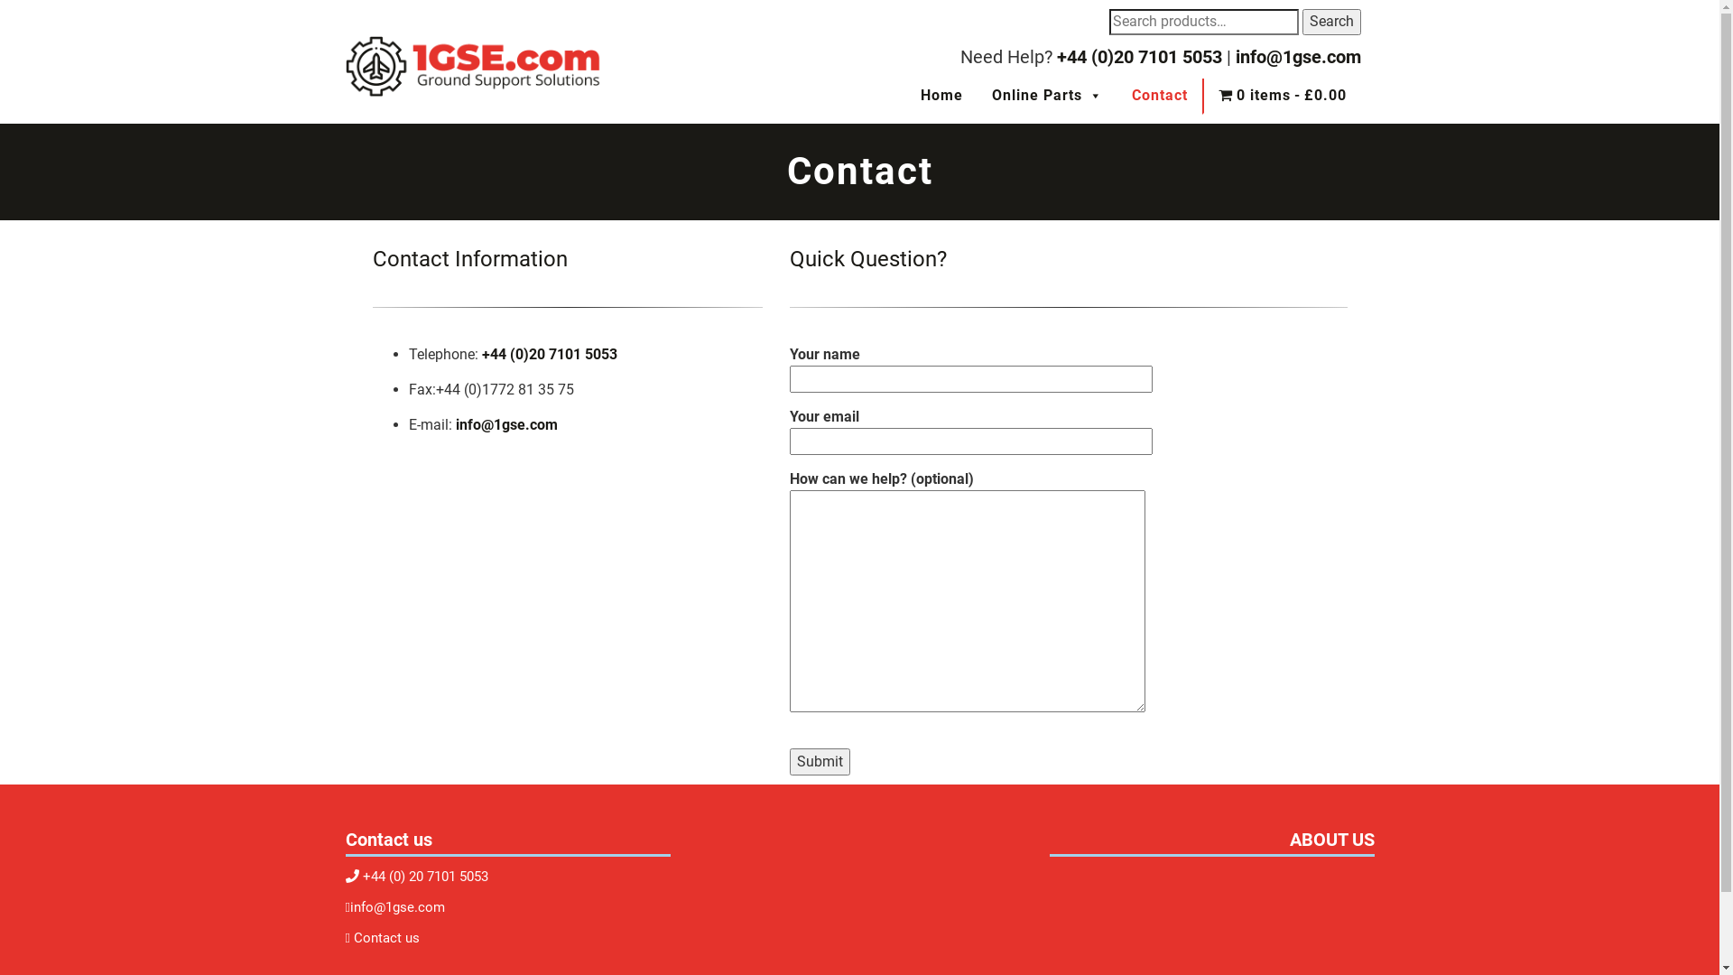 Image resolution: width=1733 pixels, height=975 pixels. Describe the element at coordinates (820, 762) in the screenshot. I see `Submit` at that location.